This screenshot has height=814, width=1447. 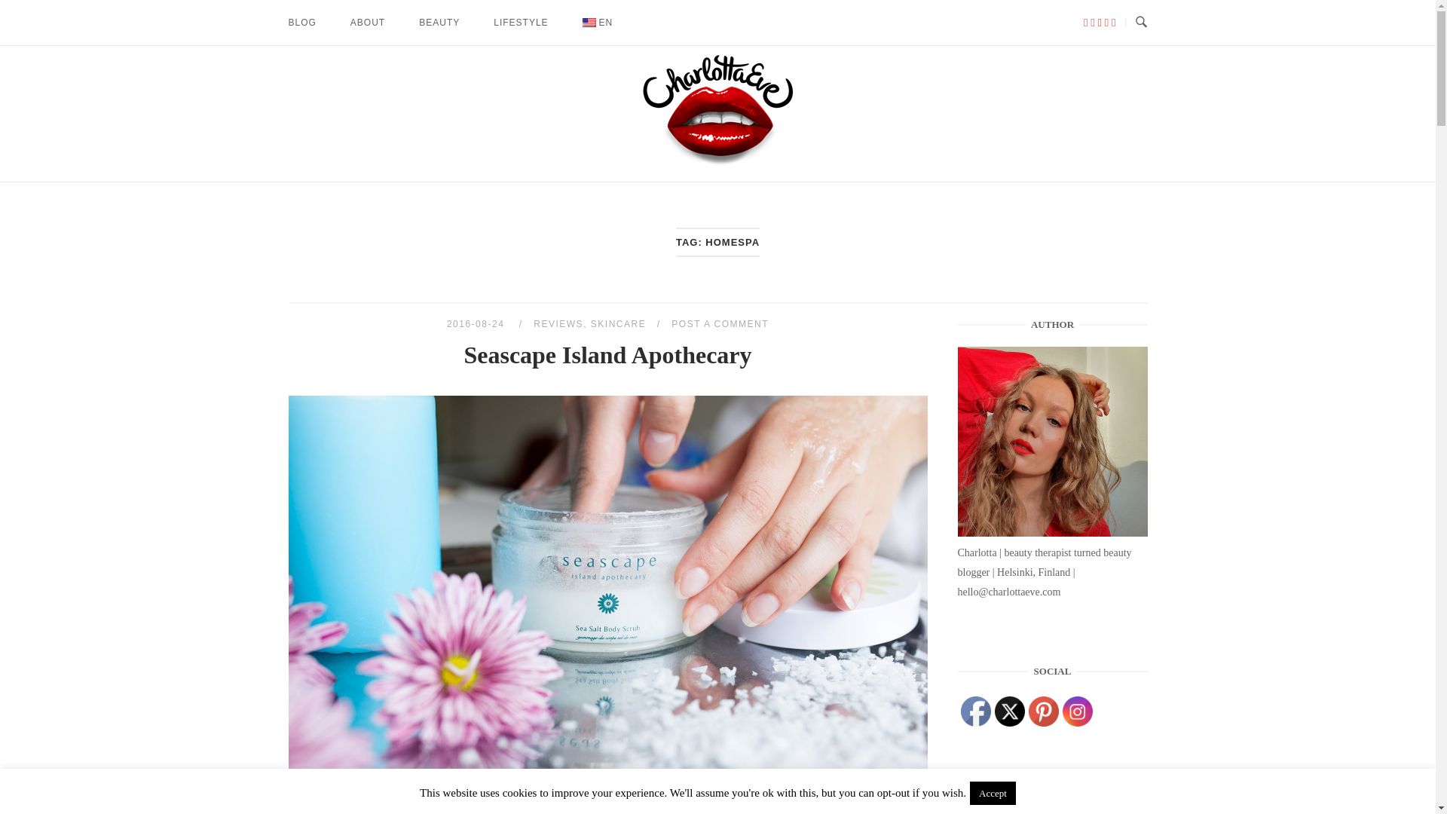 I want to click on Twitter, so click(x=1010, y=711).